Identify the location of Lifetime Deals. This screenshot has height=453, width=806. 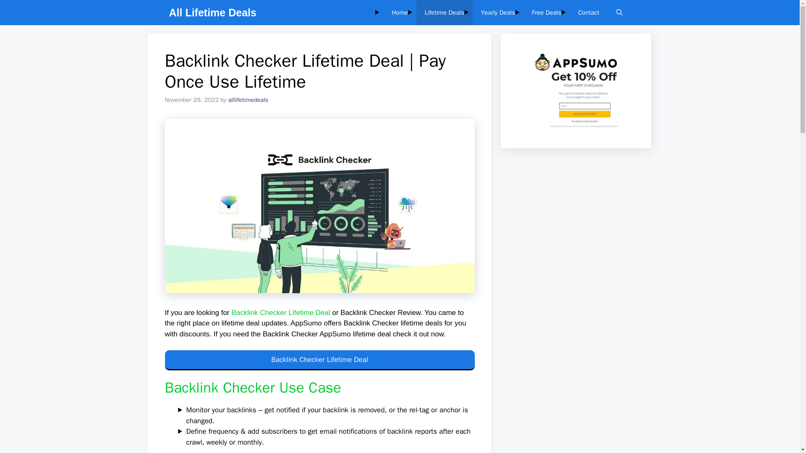
(444, 13).